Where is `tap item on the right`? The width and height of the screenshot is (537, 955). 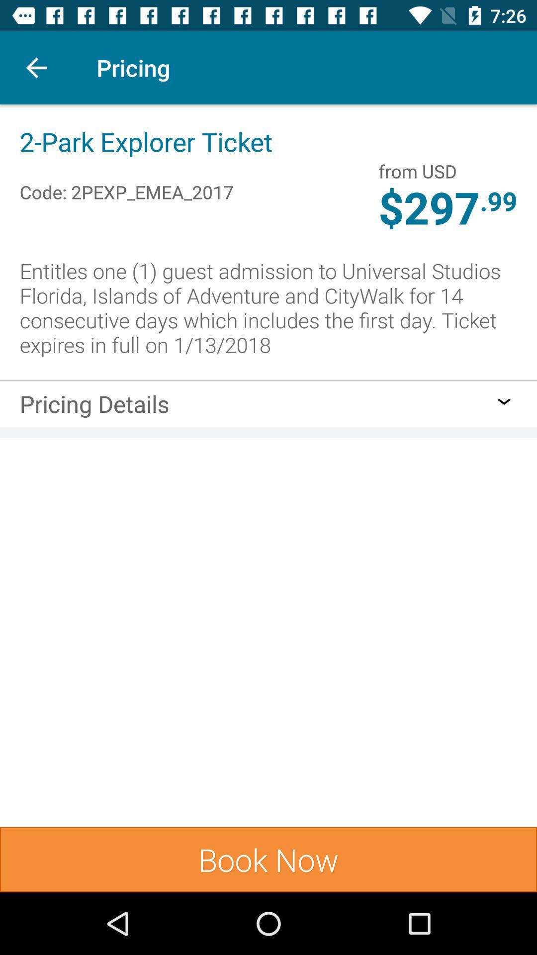
tap item on the right is located at coordinates (504, 401).